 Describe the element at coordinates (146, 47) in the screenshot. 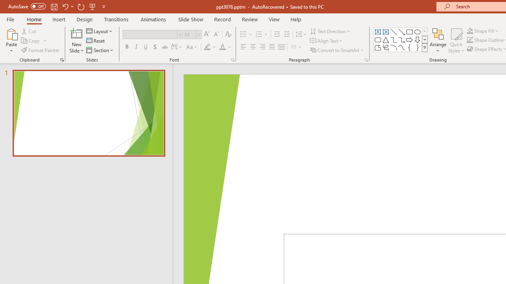

I see `Underline` at that location.